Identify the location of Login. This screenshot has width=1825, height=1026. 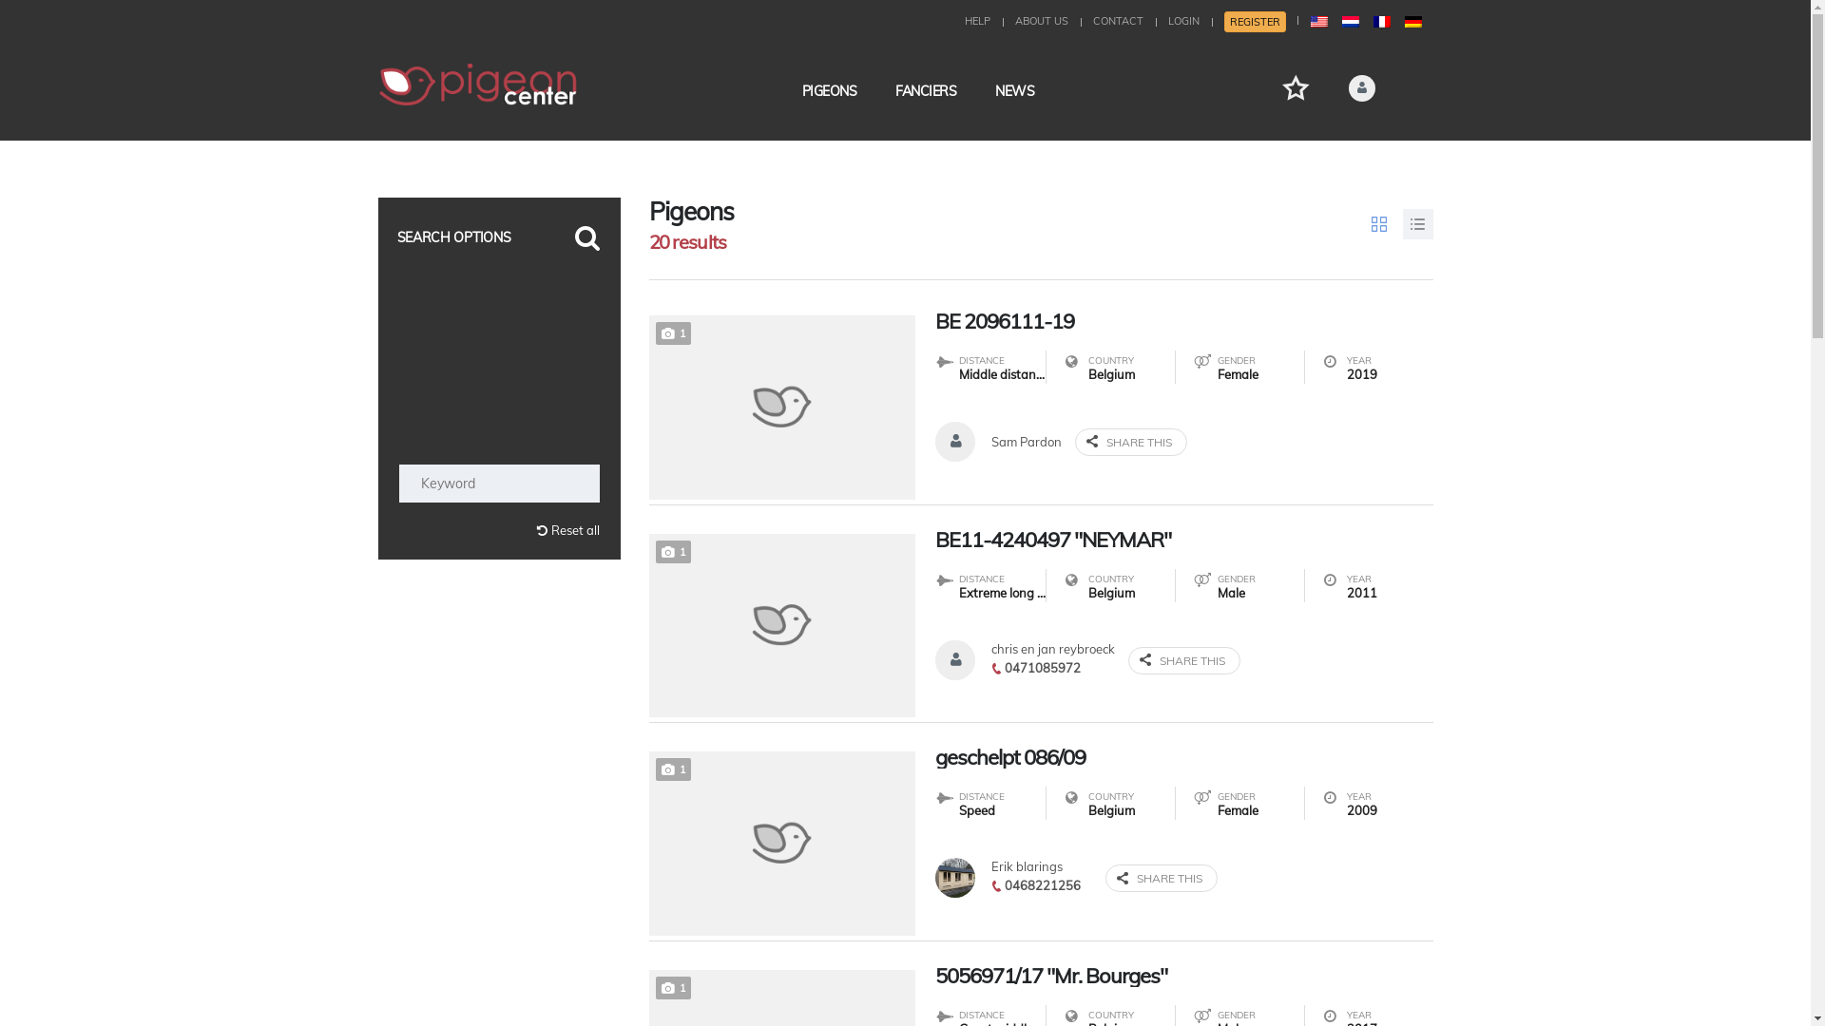
(1300, 351).